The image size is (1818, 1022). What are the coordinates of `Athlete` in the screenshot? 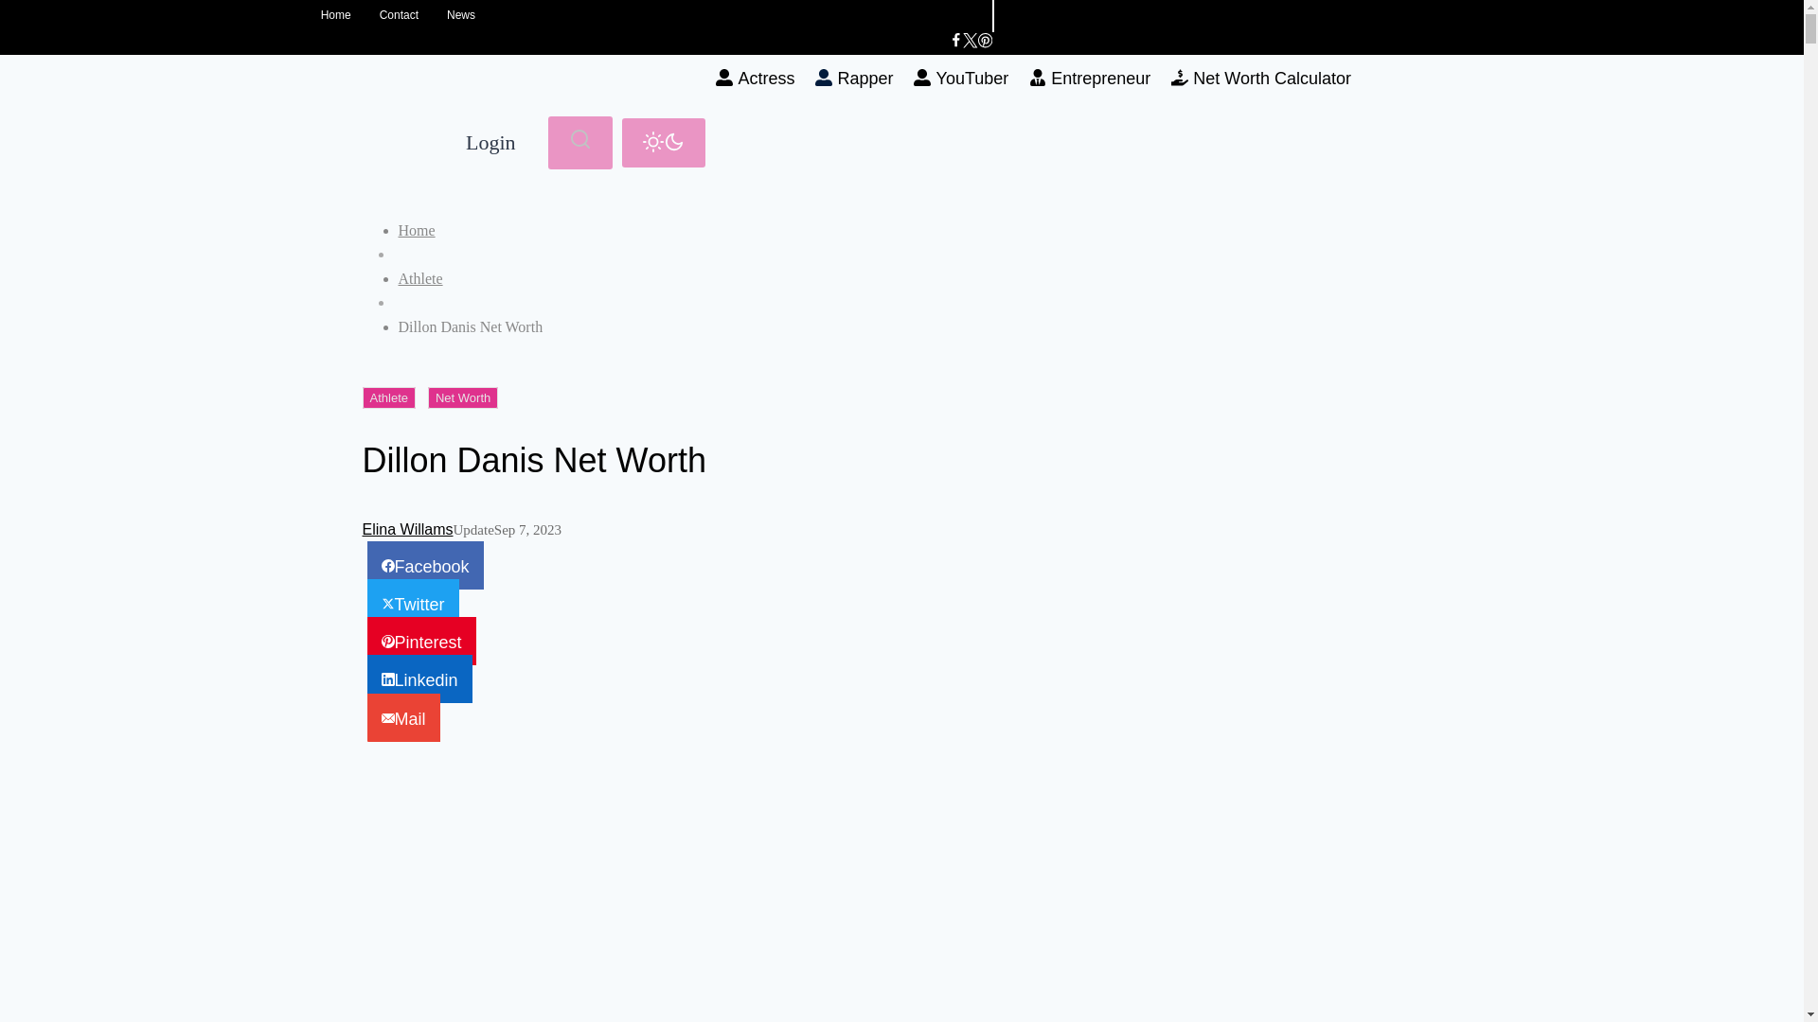 It's located at (388, 397).